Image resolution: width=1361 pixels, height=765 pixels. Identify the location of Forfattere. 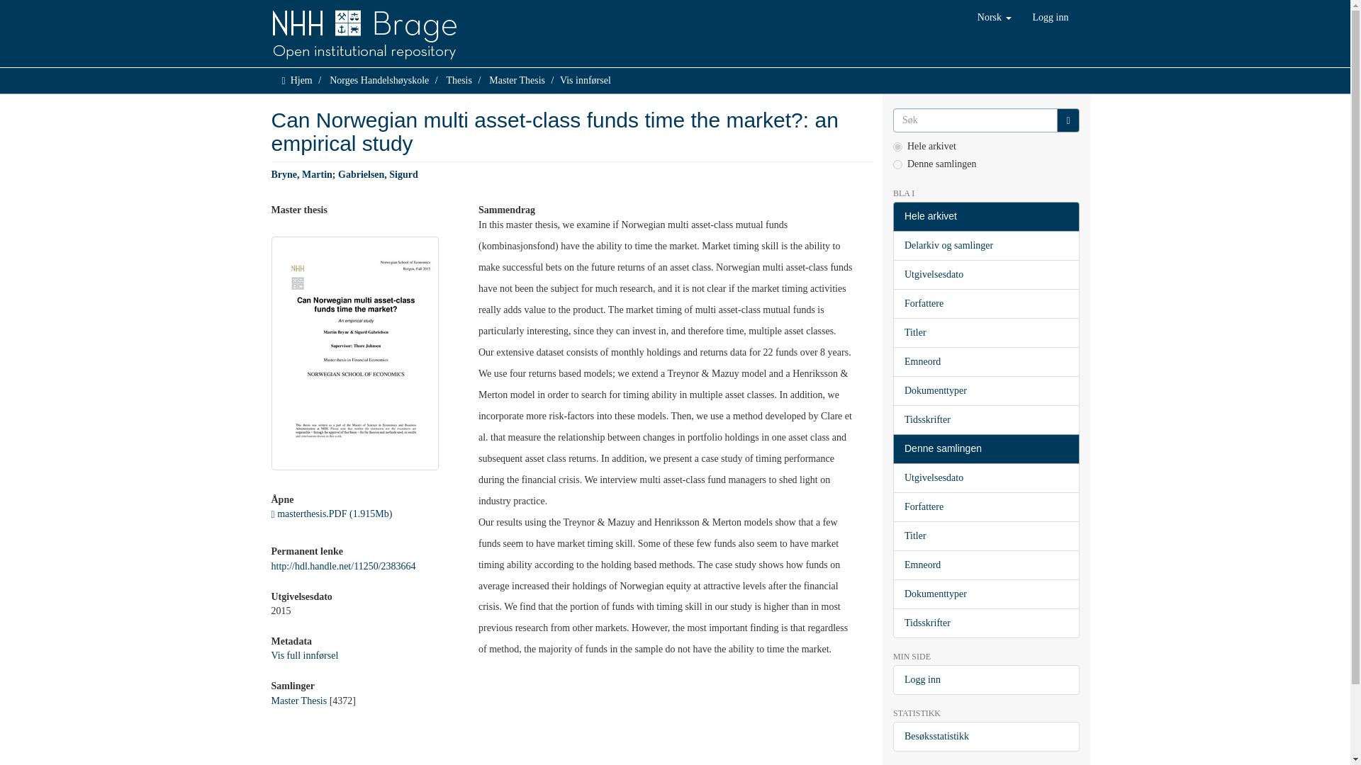
(985, 304).